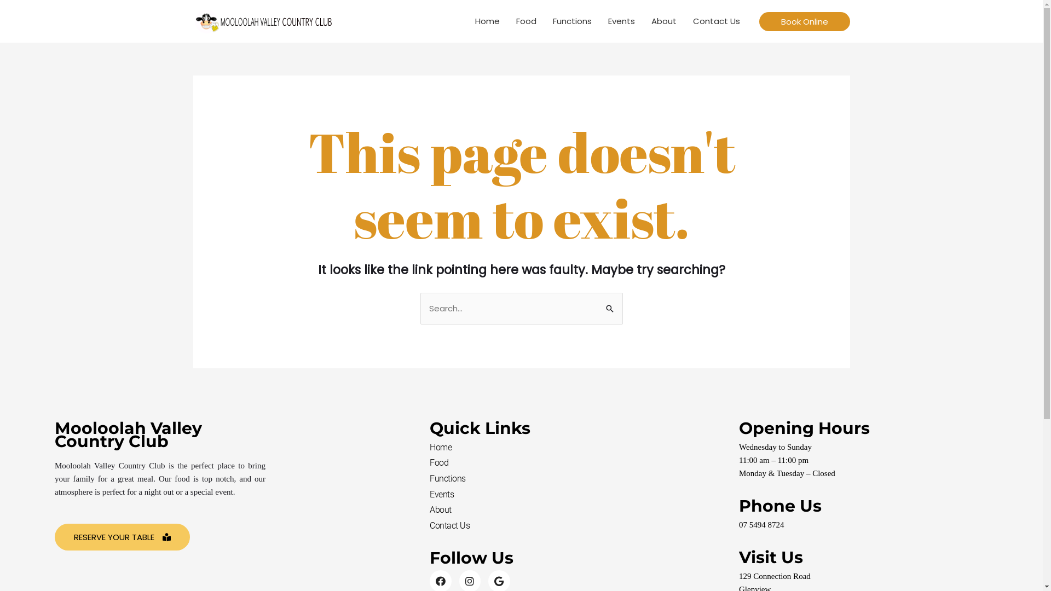 This screenshot has height=591, width=1051. What do you see at coordinates (663, 21) in the screenshot?
I see `About` at bounding box center [663, 21].